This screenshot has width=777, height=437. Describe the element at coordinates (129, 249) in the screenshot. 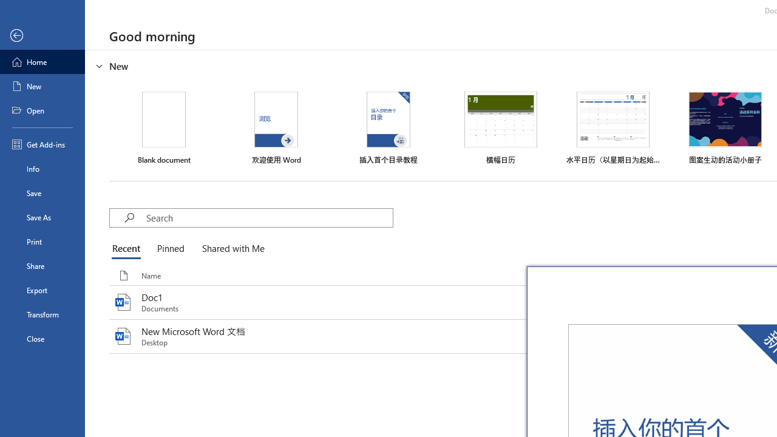

I see `Recent` at that location.